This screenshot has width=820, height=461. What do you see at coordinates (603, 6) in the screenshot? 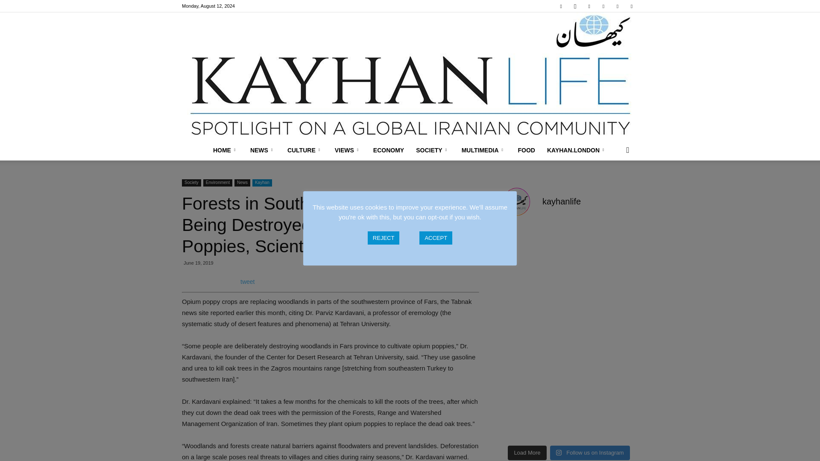
I see `Pinterest` at bounding box center [603, 6].